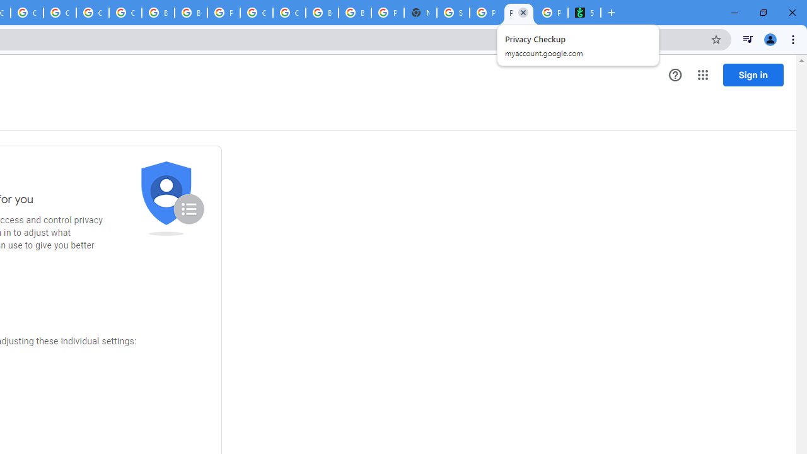 The image size is (807, 454). I want to click on Privacy Checkup, so click(518, 13).